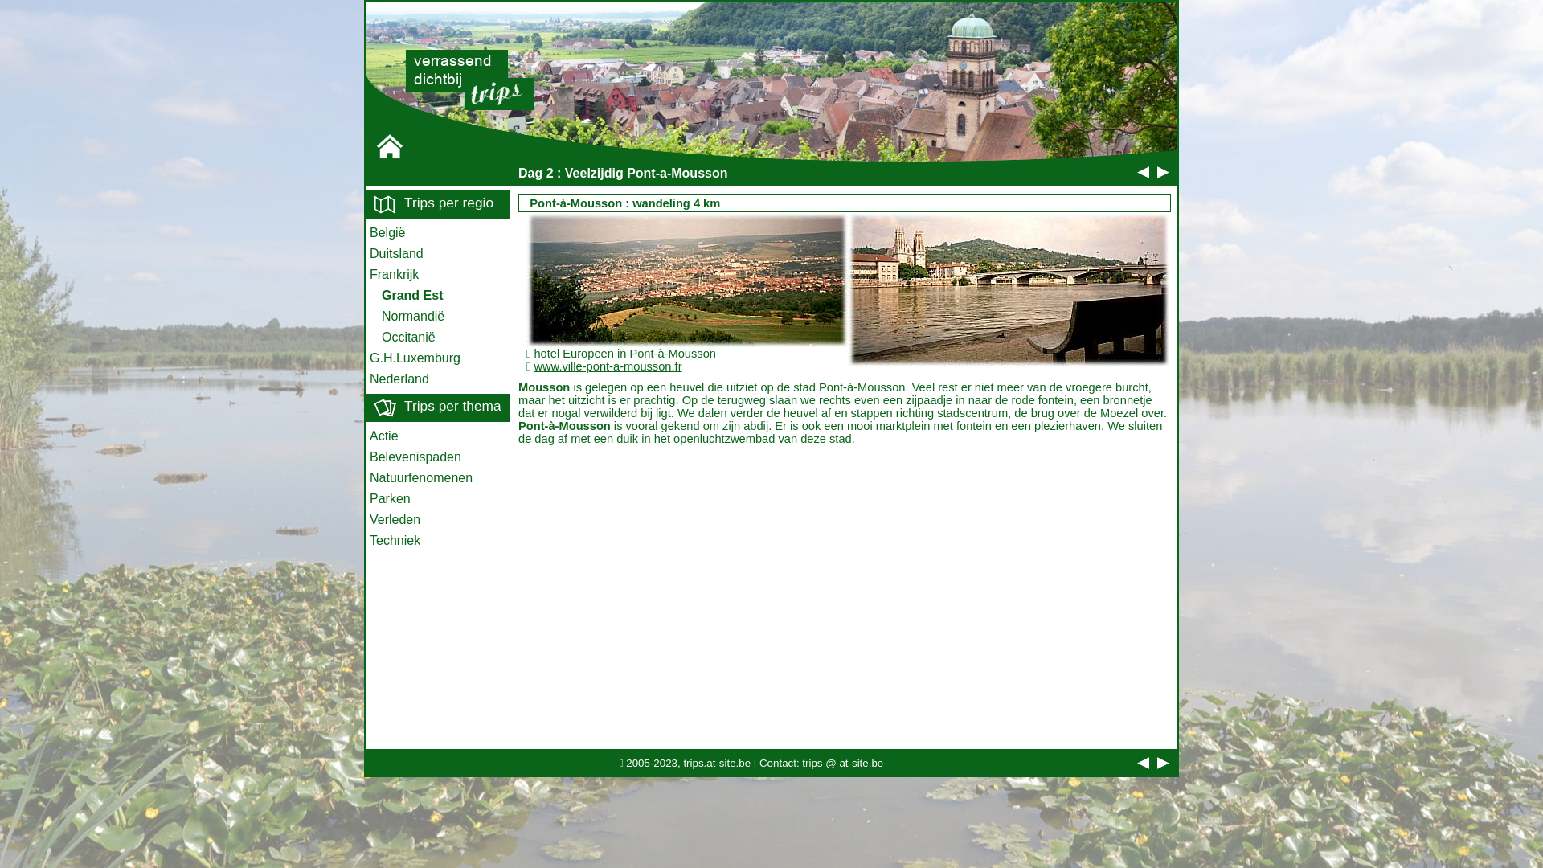  Describe the element at coordinates (438, 436) in the screenshot. I see `Actie` at that location.